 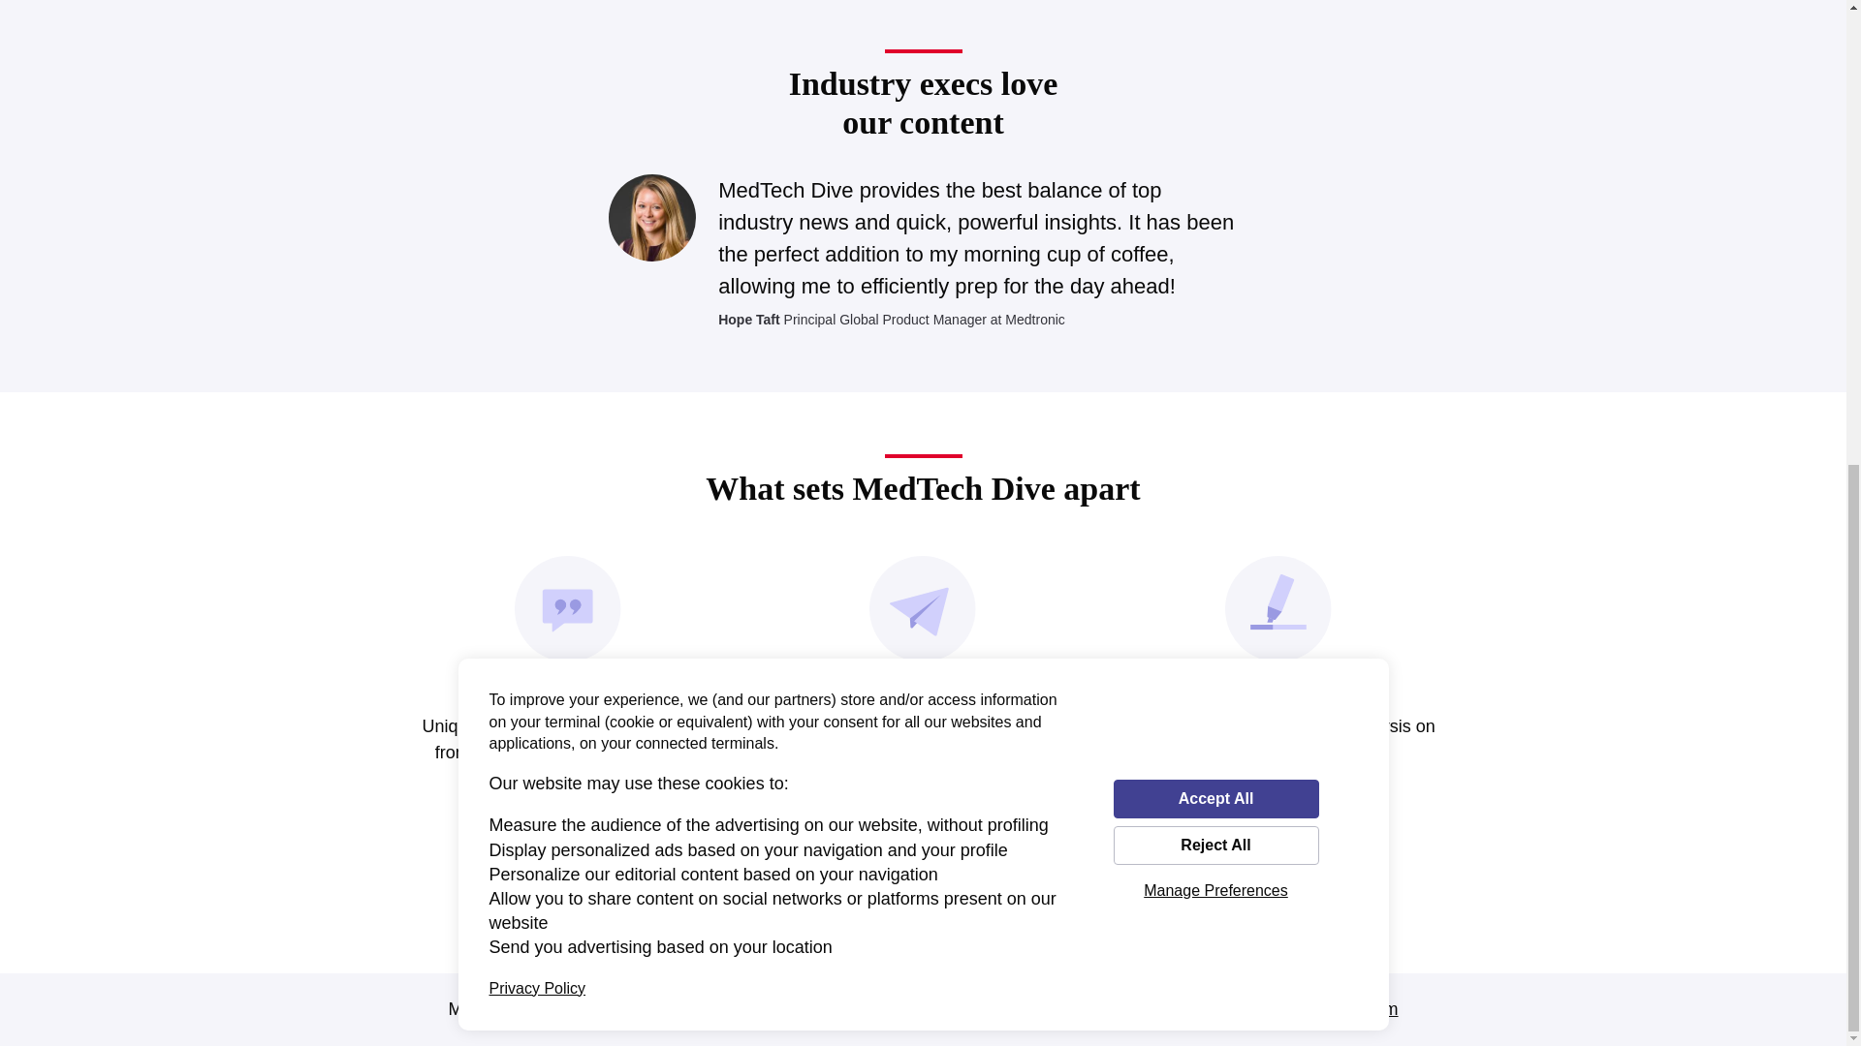 I want to click on Reject All, so click(x=1215, y=17).